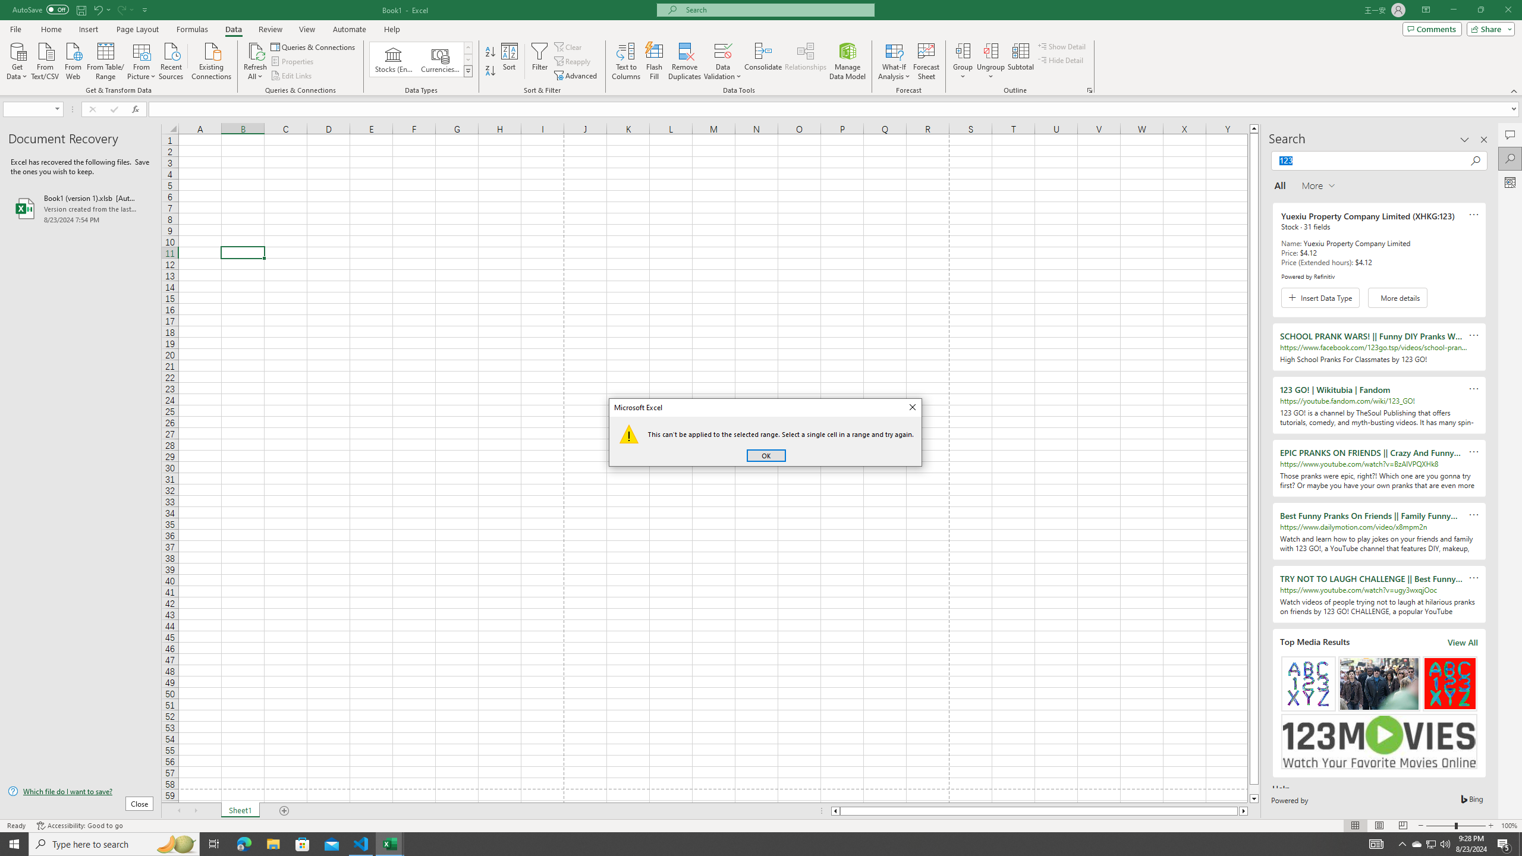 Image resolution: width=1522 pixels, height=856 pixels. What do you see at coordinates (468, 48) in the screenshot?
I see `Row up` at bounding box center [468, 48].